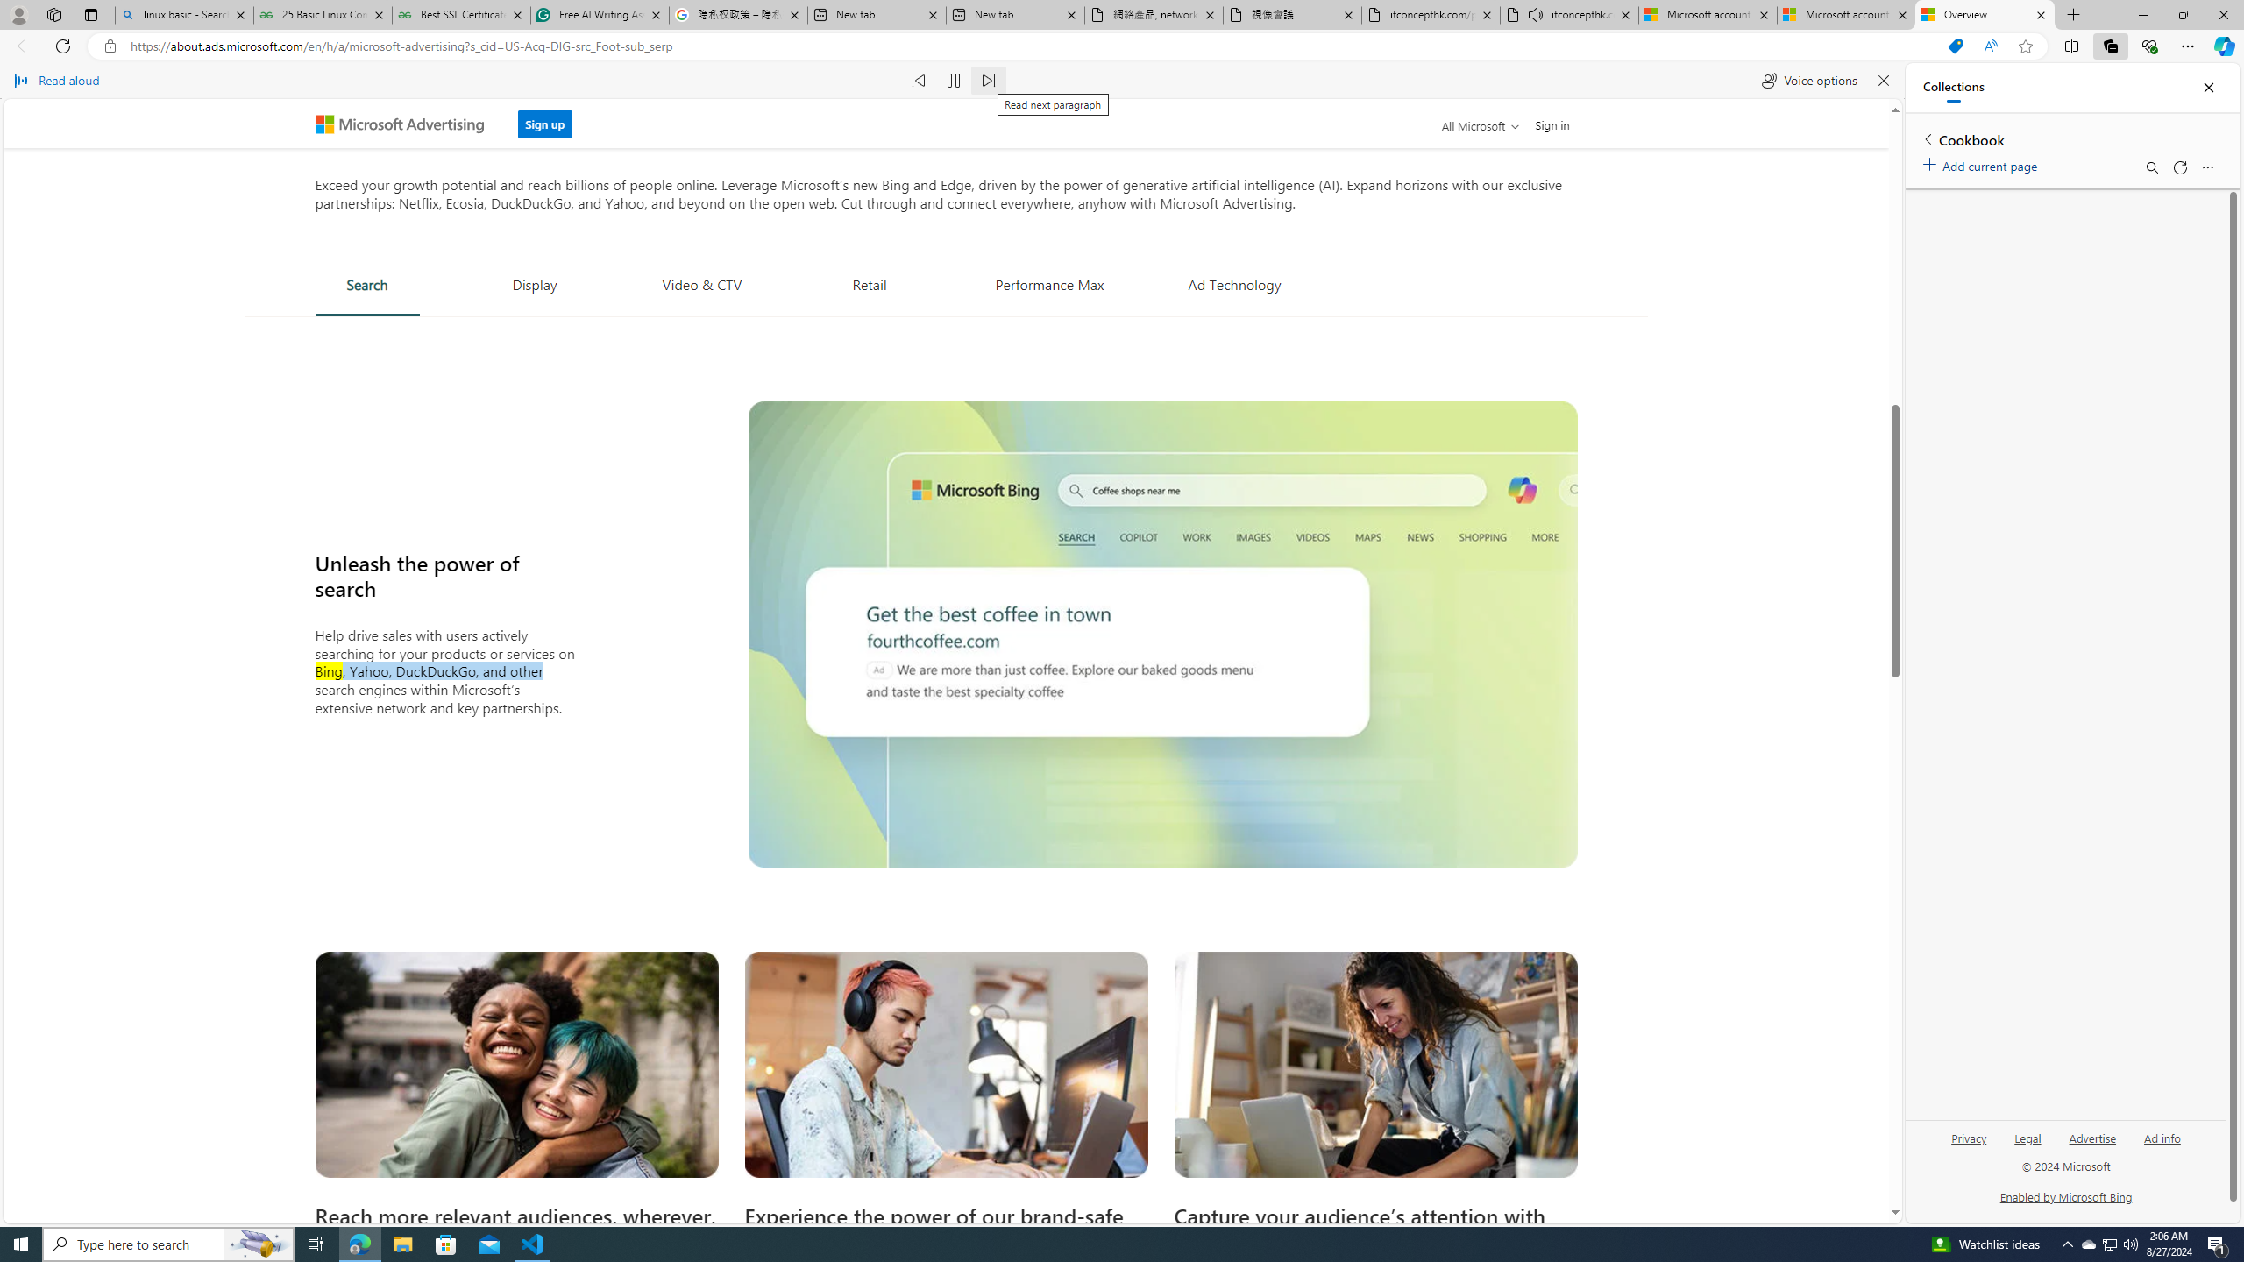 The width and height of the screenshot is (2244, 1262). I want to click on More options menu, so click(2207, 167).